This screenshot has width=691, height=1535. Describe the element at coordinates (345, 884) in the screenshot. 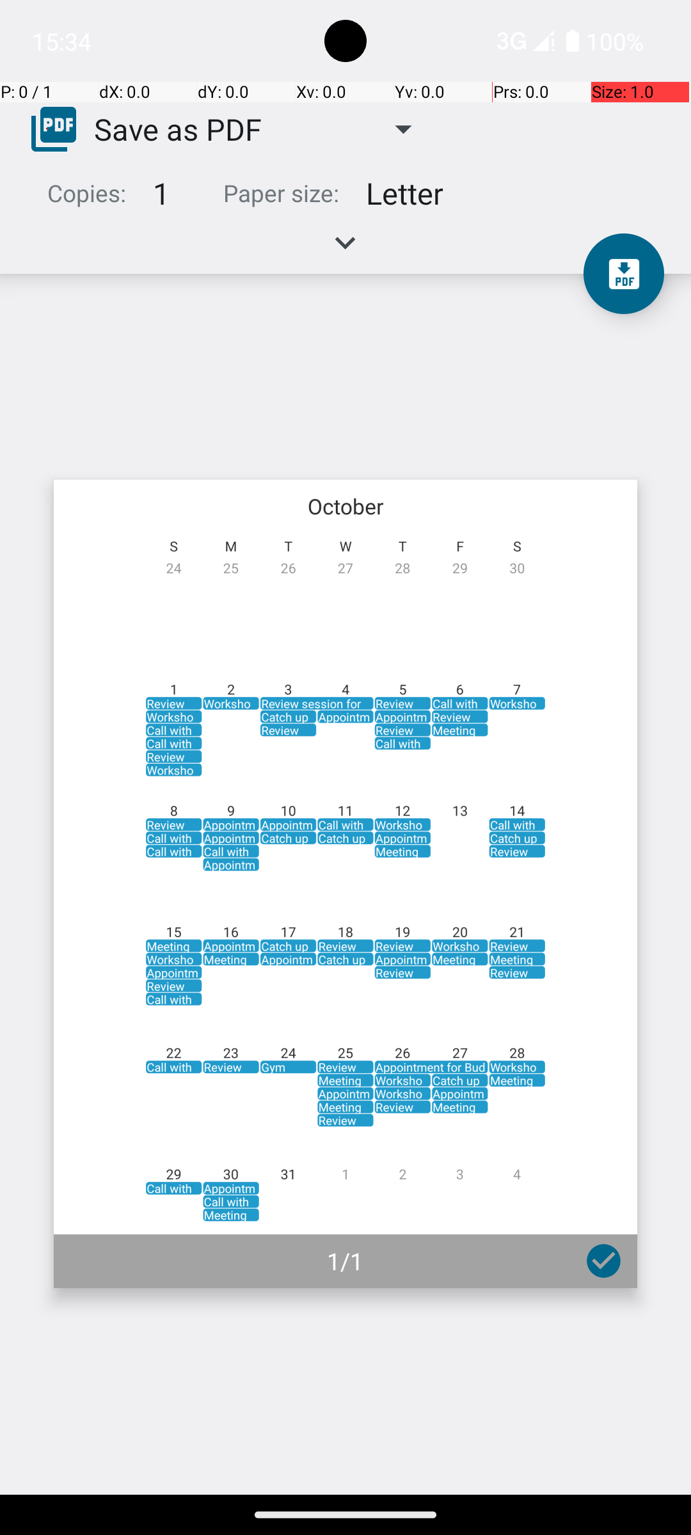

I see `Page 1 of 1` at that location.